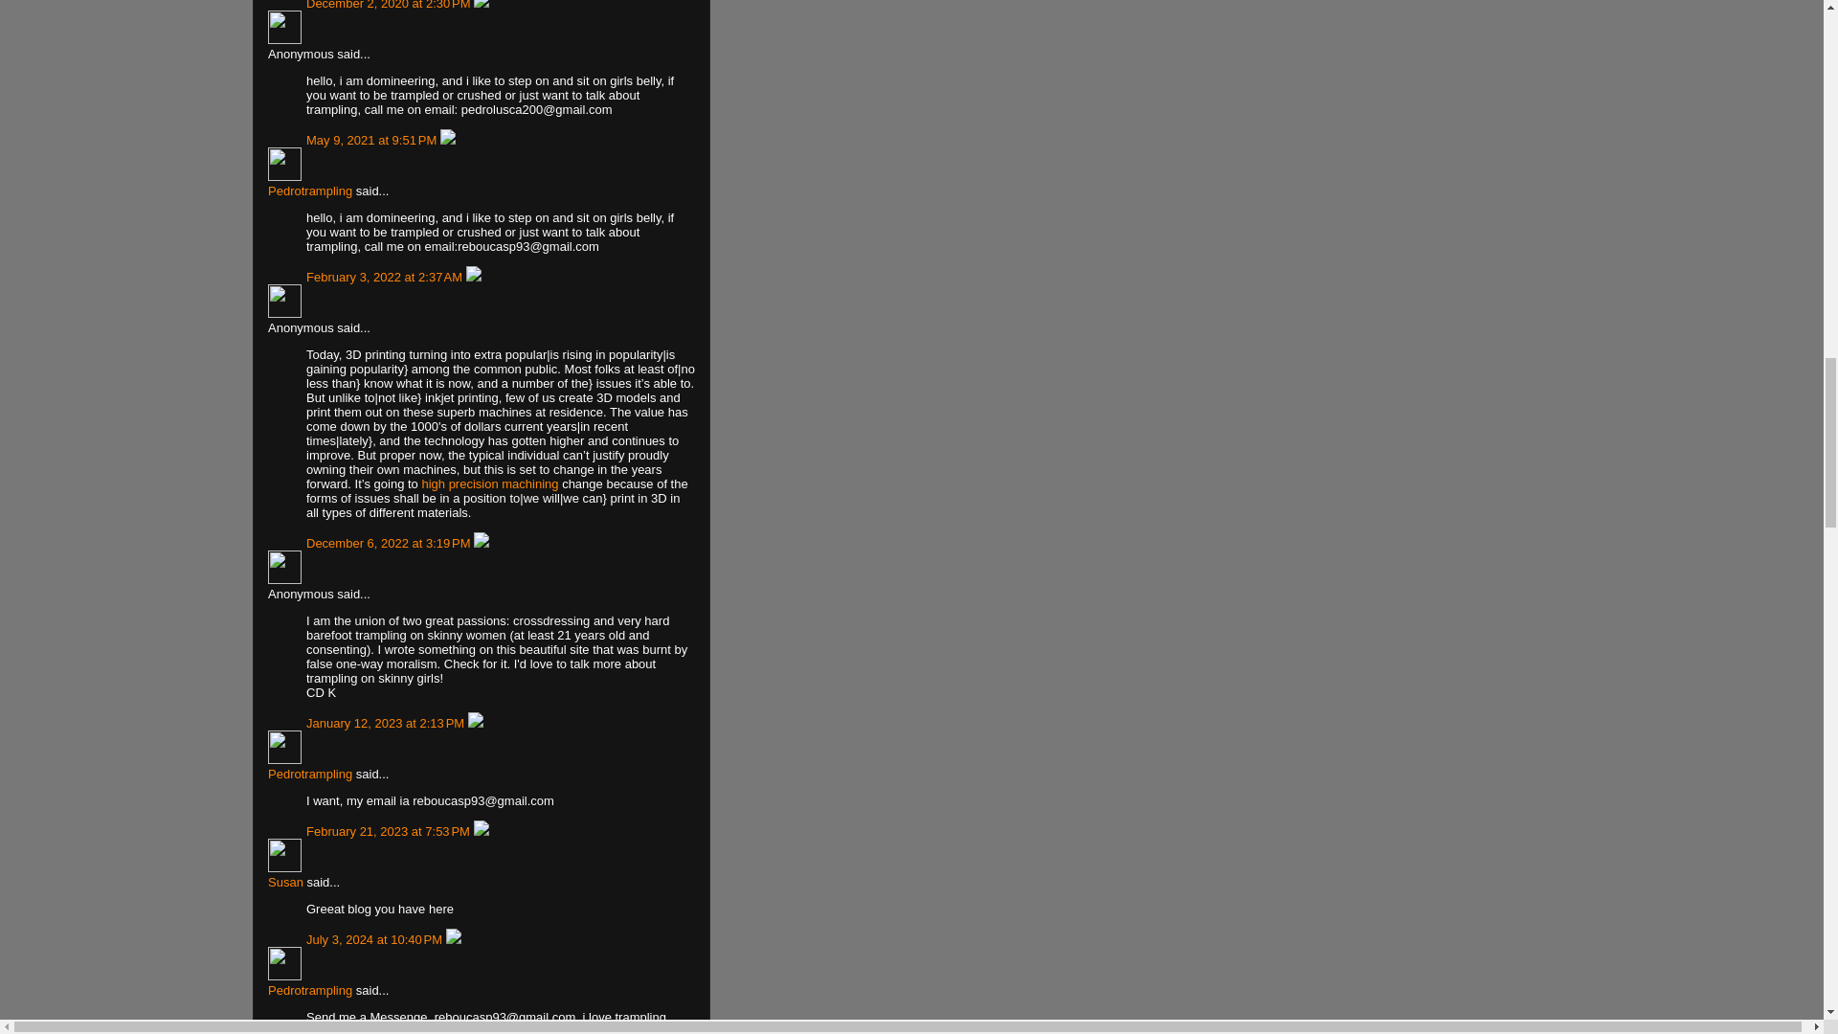 Image resolution: width=1838 pixels, height=1034 pixels. Describe the element at coordinates (310, 191) in the screenshot. I see `Pedrotrampling` at that location.